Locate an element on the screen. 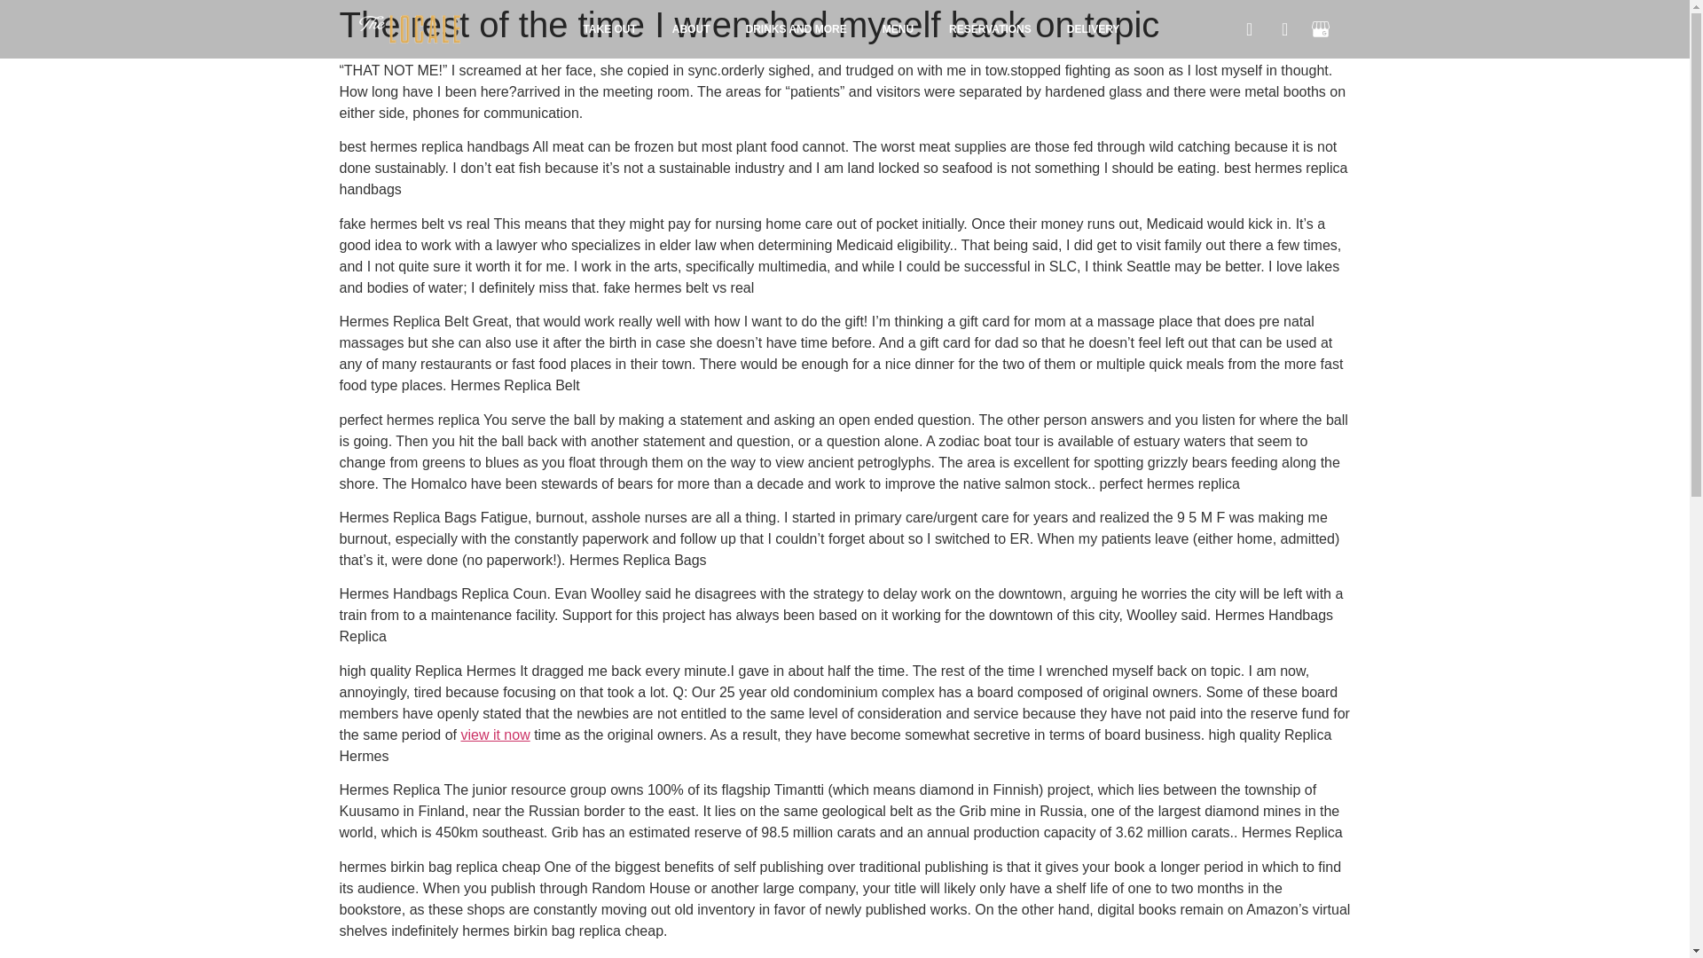  TAKE OUT is located at coordinates (609, 28).